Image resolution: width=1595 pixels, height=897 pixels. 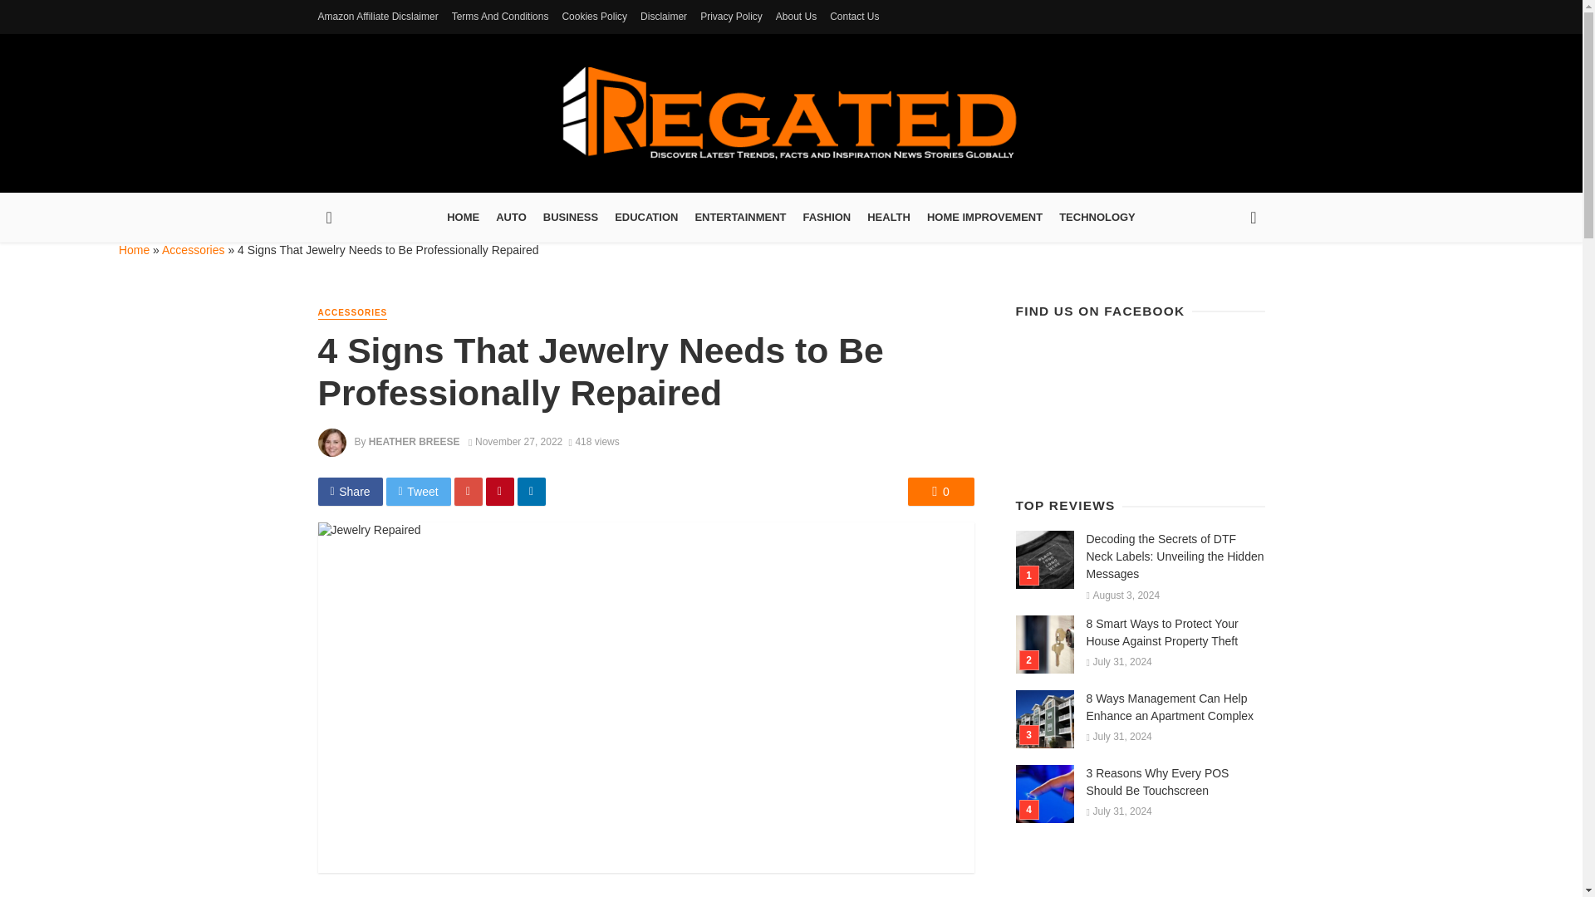 What do you see at coordinates (193, 249) in the screenshot?
I see `Accessories` at bounding box center [193, 249].